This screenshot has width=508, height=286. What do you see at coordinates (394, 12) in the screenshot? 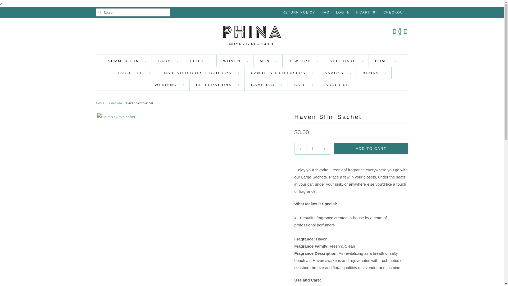
I see `CHECKOUT` at bounding box center [394, 12].